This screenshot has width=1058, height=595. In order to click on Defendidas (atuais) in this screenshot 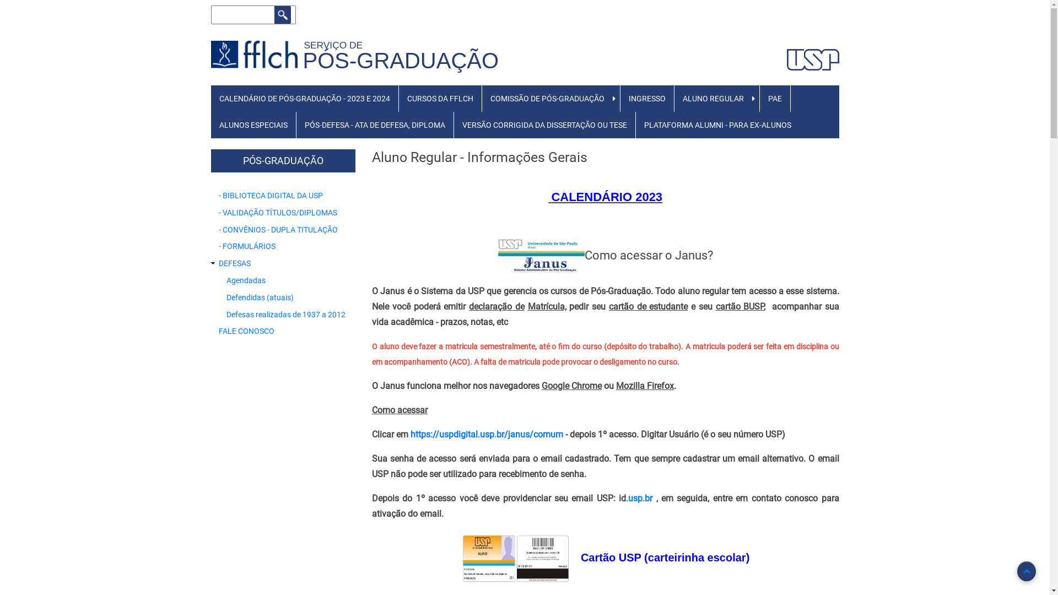, I will do `click(260, 297)`.